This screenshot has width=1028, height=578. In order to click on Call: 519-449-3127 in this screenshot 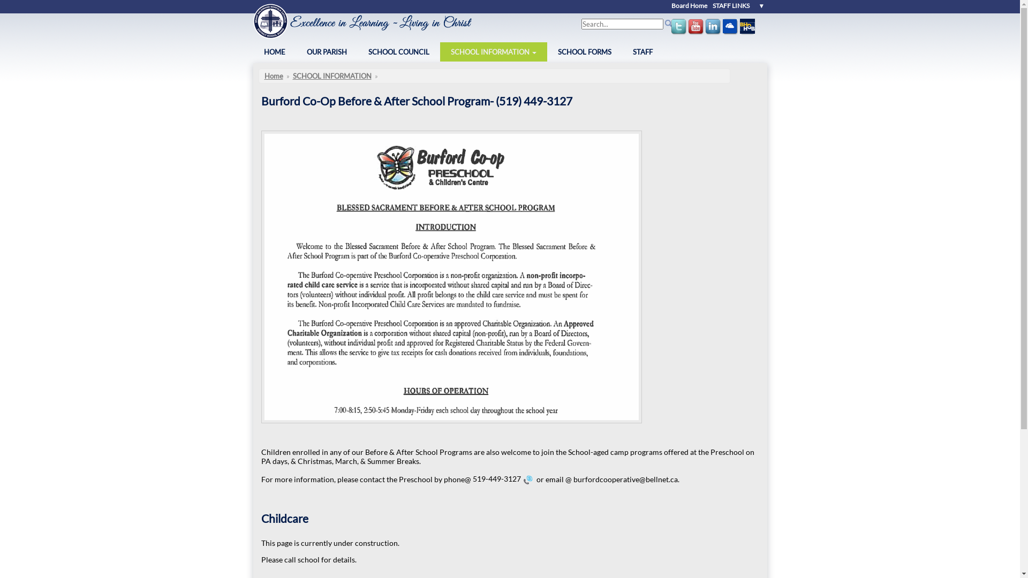, I will do `click(527, 478)`.